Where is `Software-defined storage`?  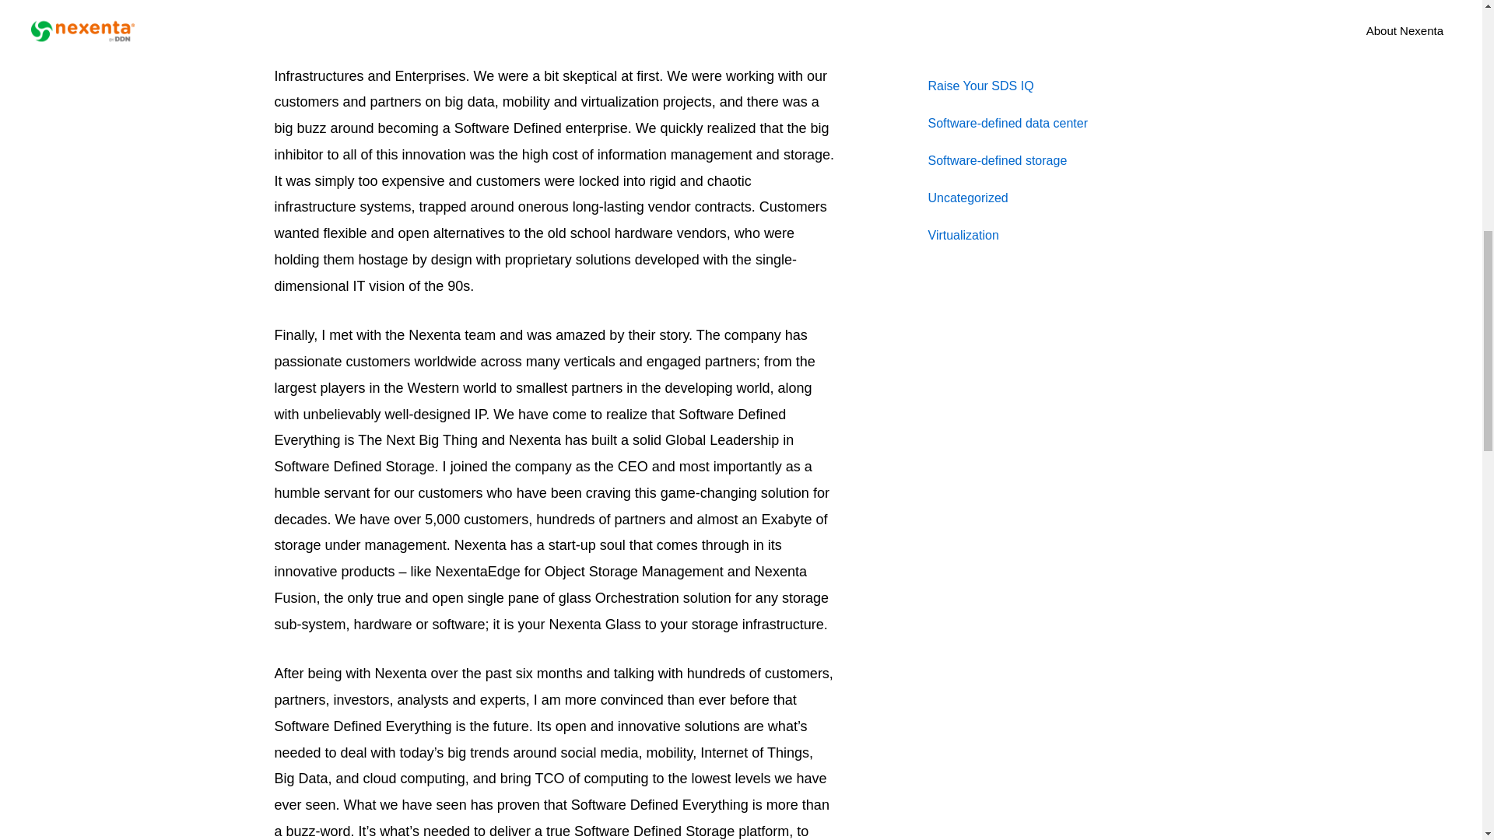 Software-defined storage is located at coordinates (997, 160).